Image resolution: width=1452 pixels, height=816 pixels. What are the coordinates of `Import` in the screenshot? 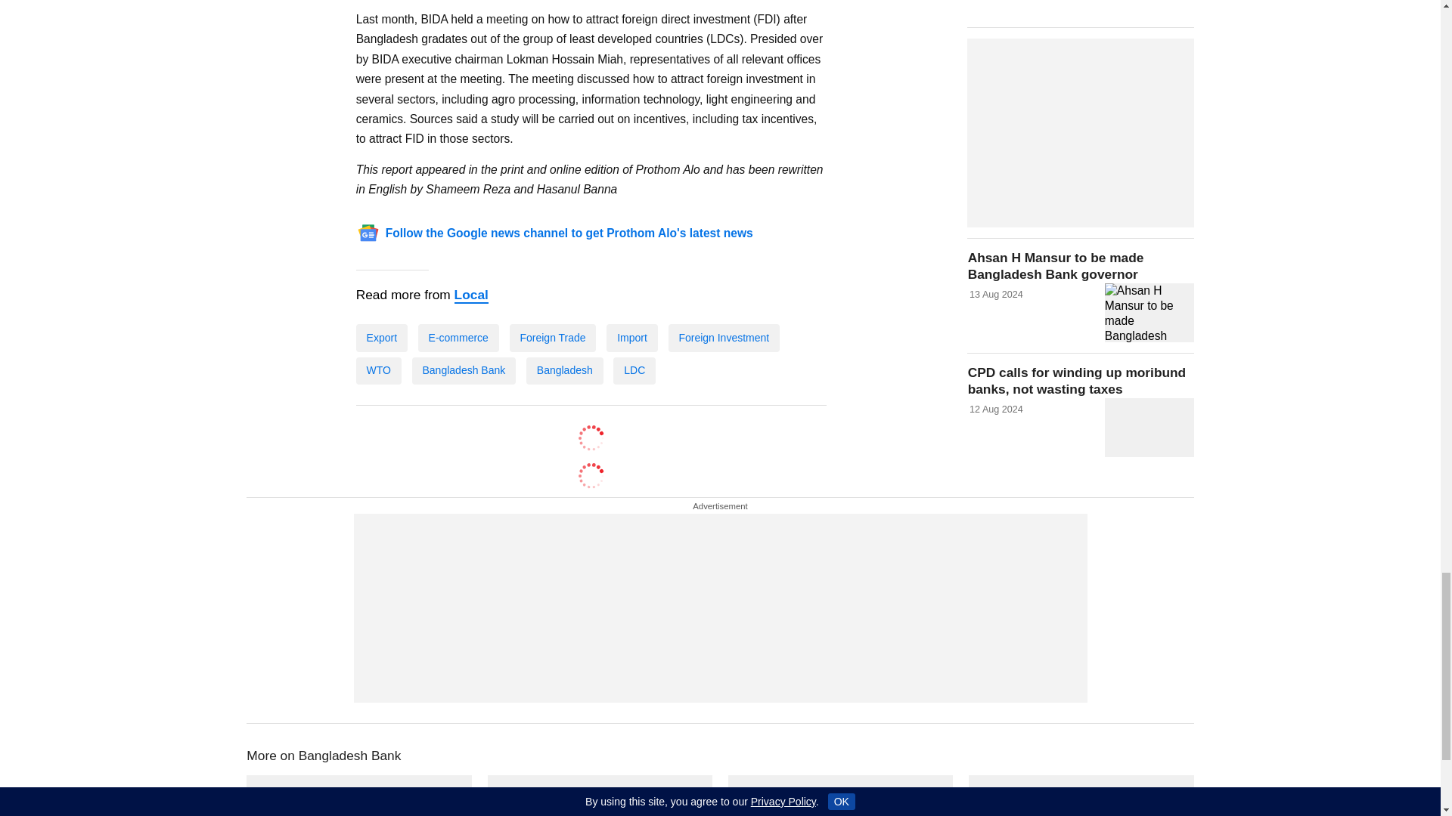 It's located at (632, 337).